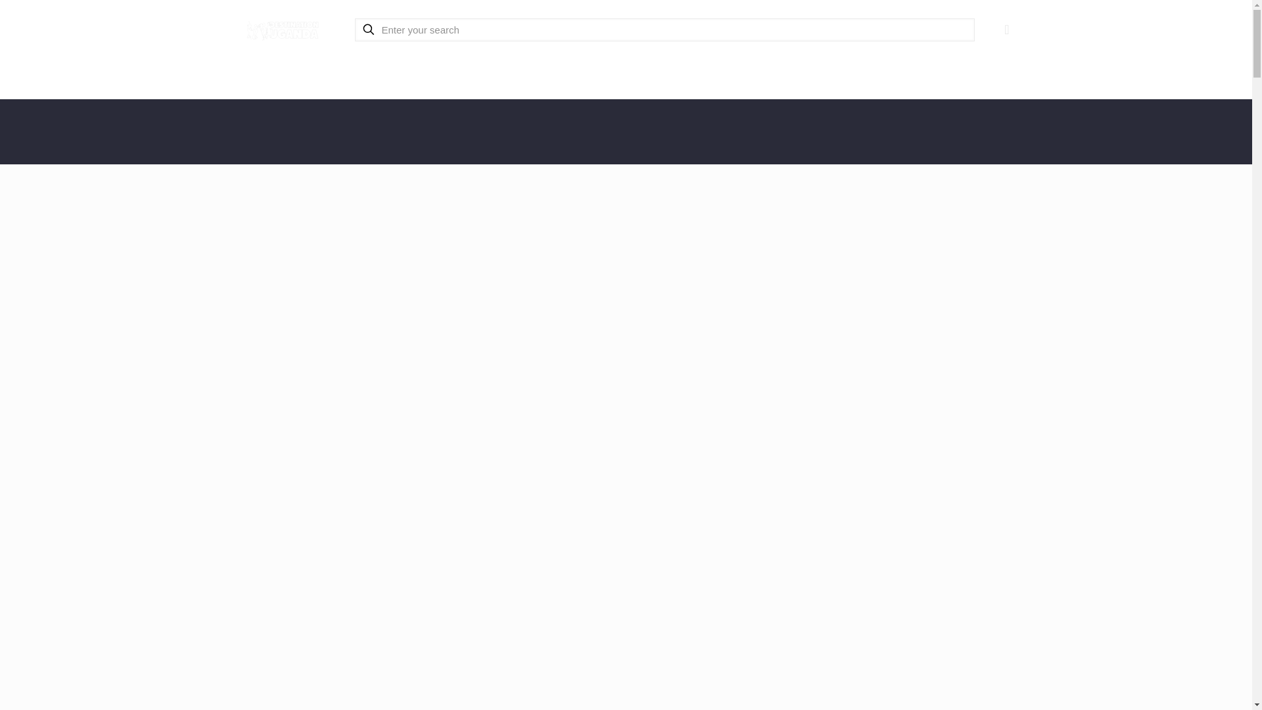  Describe the element at coordinates (315, 75) in the screenshot. I see `Culture` at that location.